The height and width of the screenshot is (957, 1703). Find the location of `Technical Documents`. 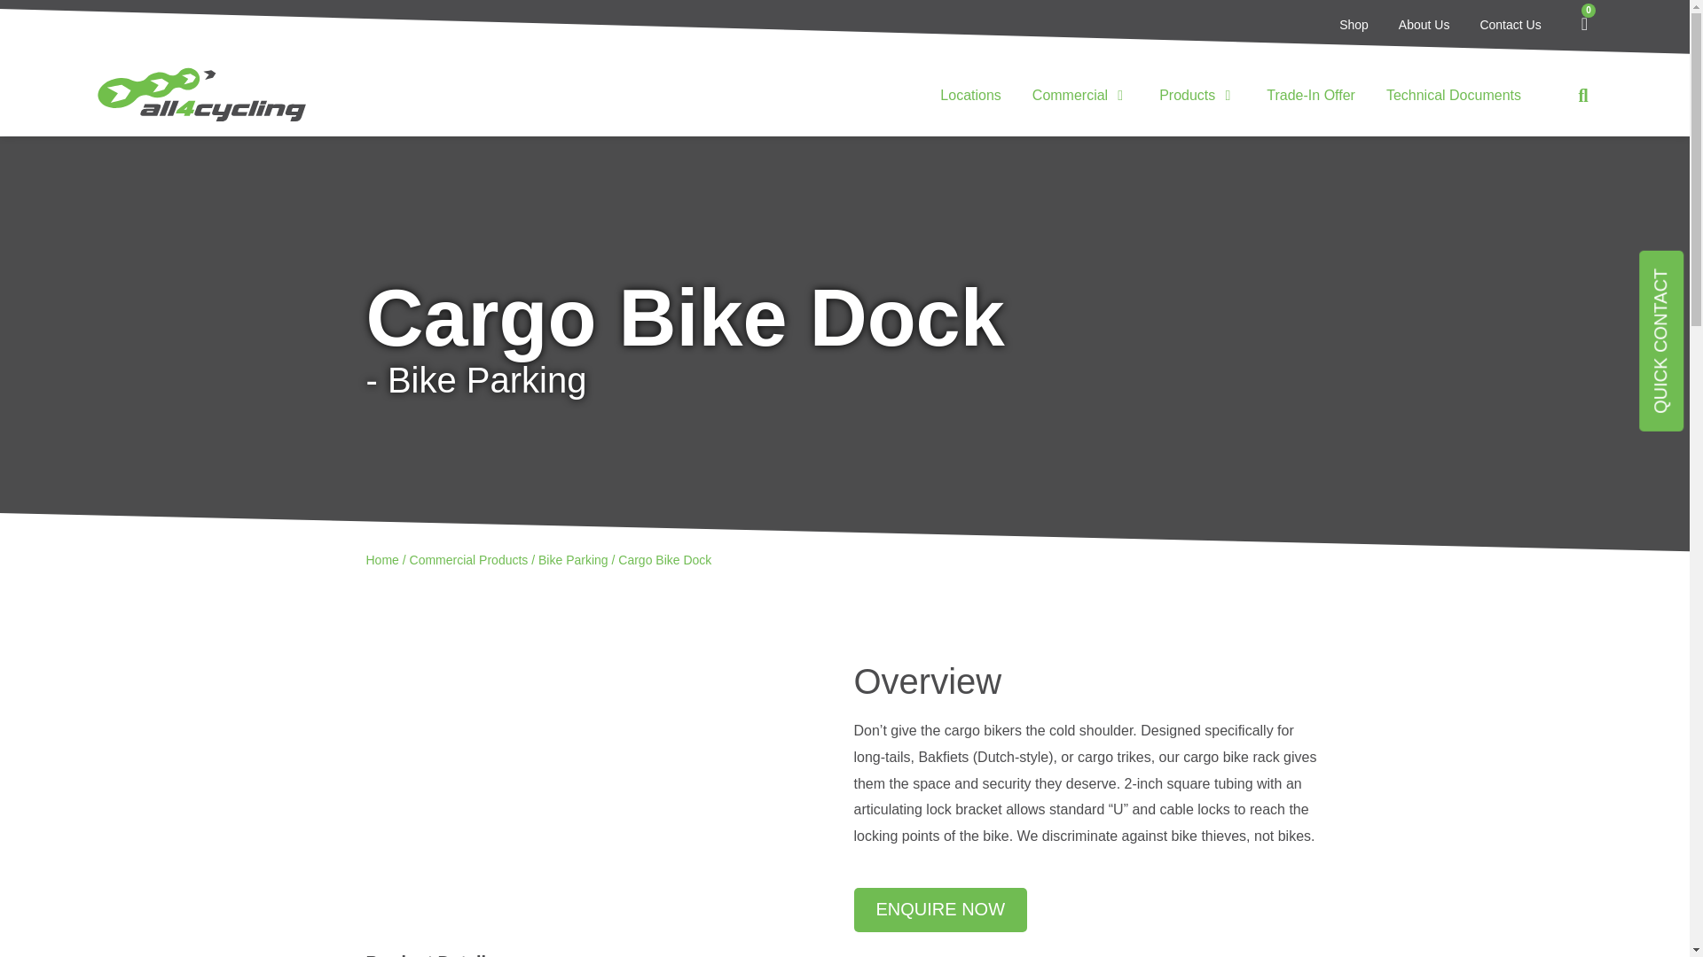

Technical Documents is located at coordinates (1453, 96).